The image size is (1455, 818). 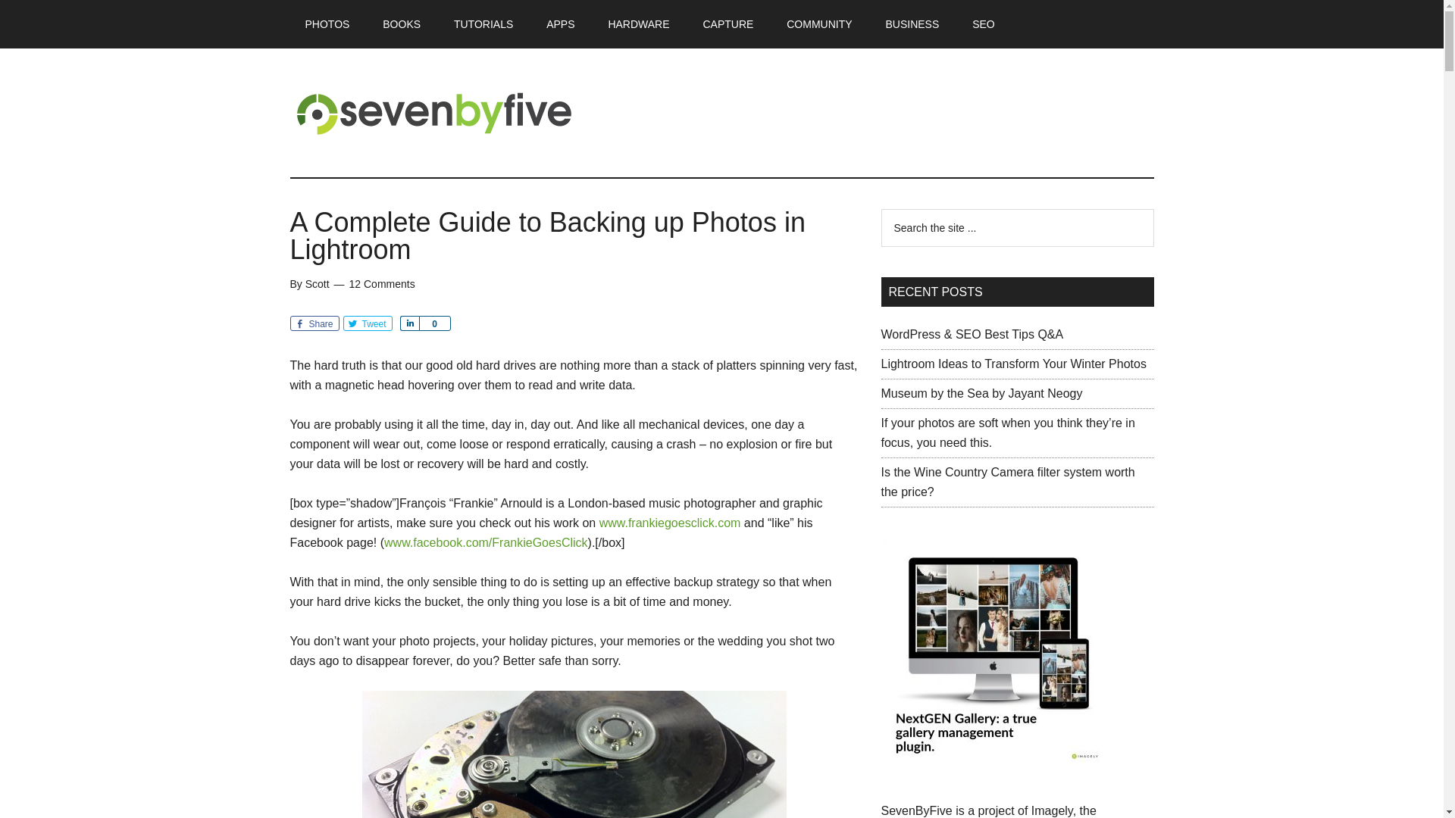 I want to click on 12 Comments, so click(x=382, y=284).